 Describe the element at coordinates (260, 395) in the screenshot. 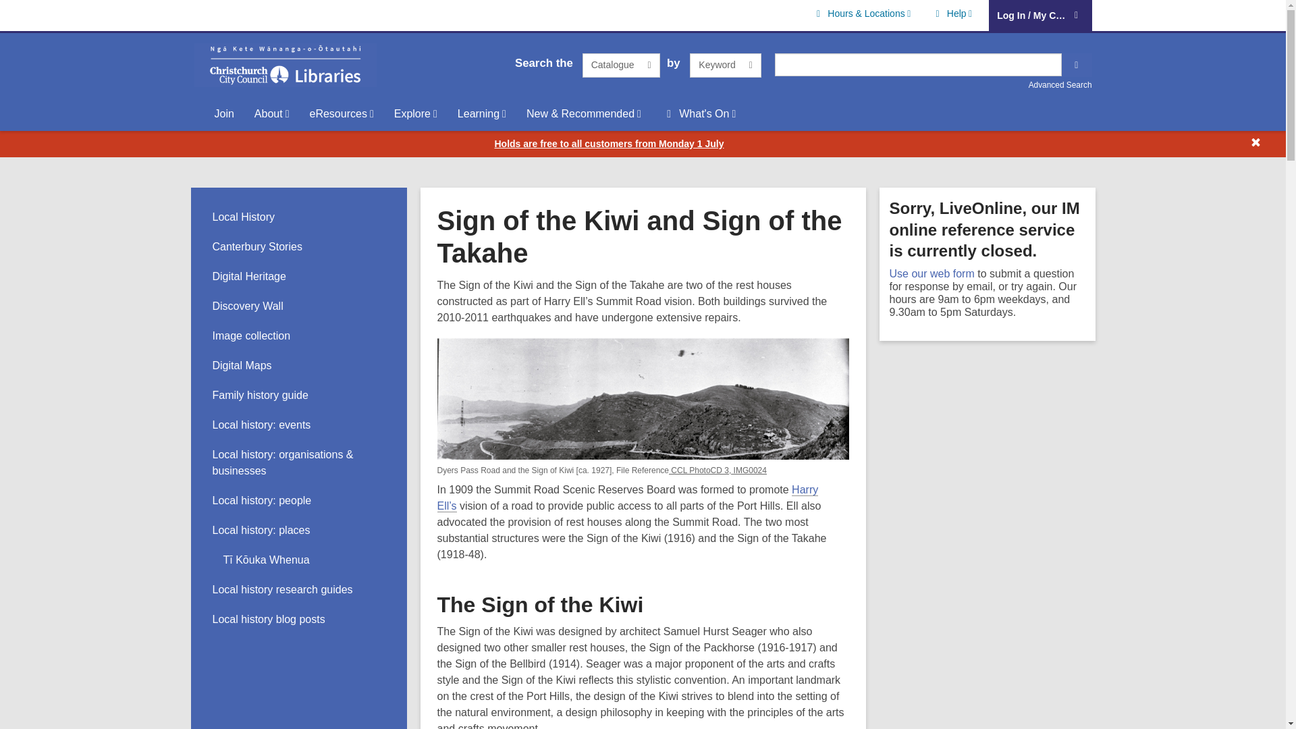

I see `Family History Resources at Christchurch City Libraries` at that location.